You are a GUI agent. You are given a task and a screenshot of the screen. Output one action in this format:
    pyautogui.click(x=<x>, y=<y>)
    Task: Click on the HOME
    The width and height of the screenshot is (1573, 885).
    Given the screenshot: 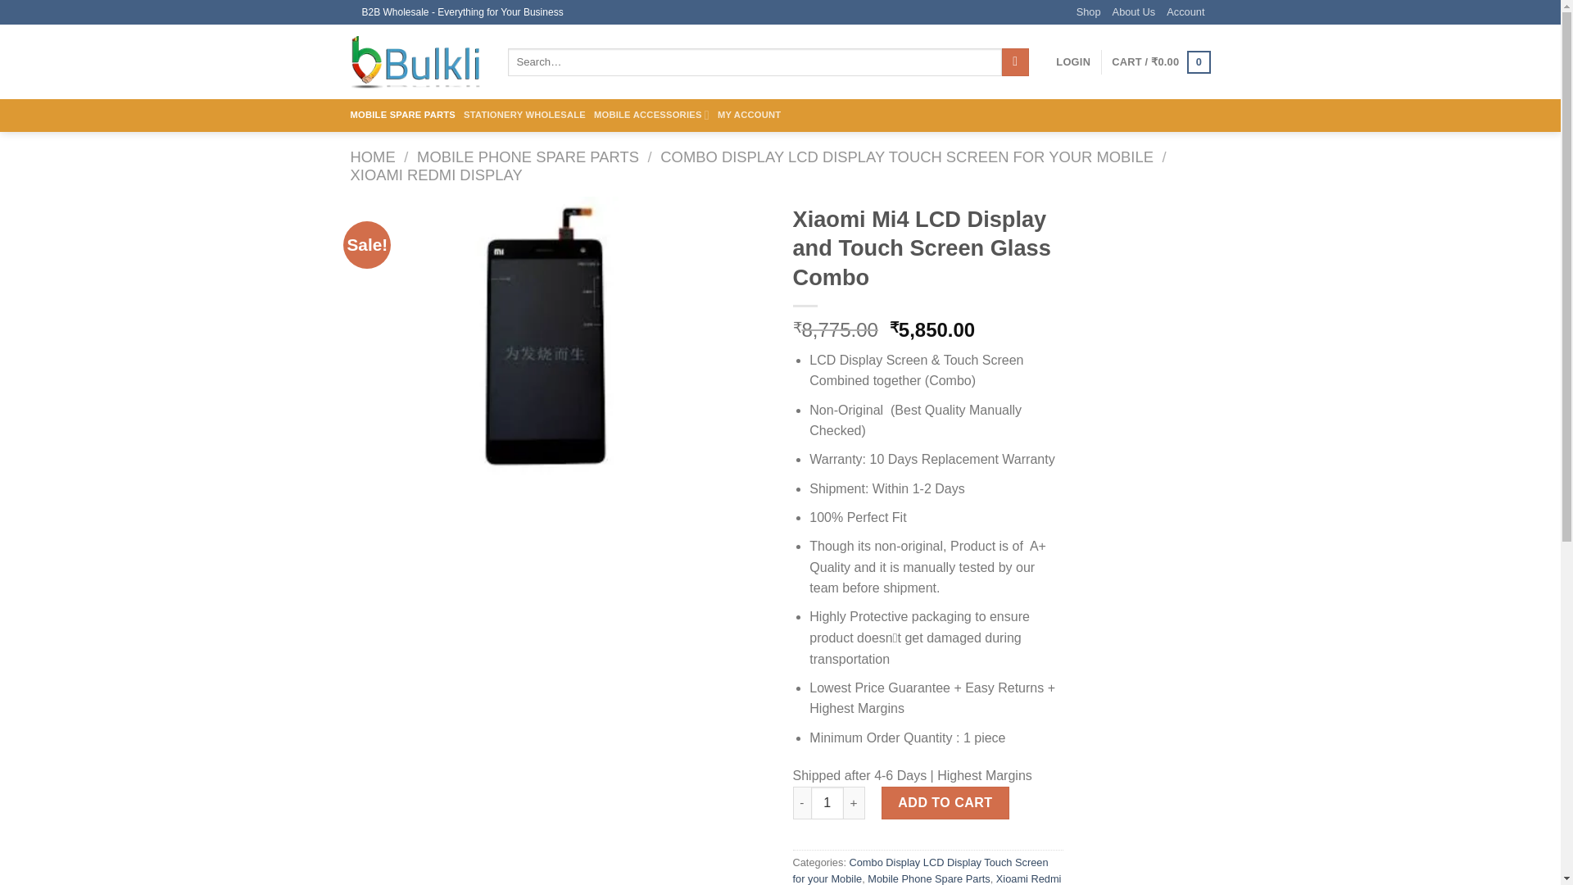 What is the action you would take?
    pyautogui.click(x=374, y=157)
    